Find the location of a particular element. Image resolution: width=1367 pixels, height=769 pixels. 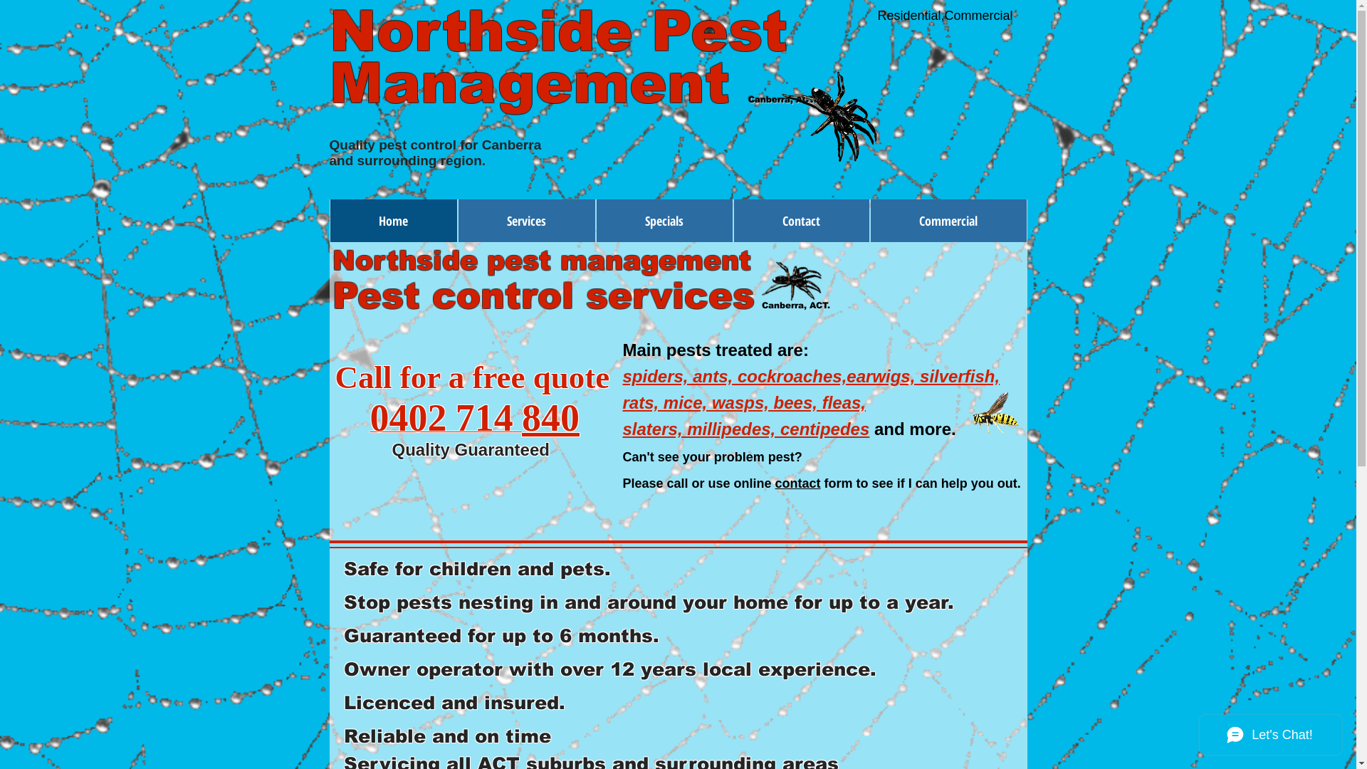

Specials is located at coordinates (665, 221).